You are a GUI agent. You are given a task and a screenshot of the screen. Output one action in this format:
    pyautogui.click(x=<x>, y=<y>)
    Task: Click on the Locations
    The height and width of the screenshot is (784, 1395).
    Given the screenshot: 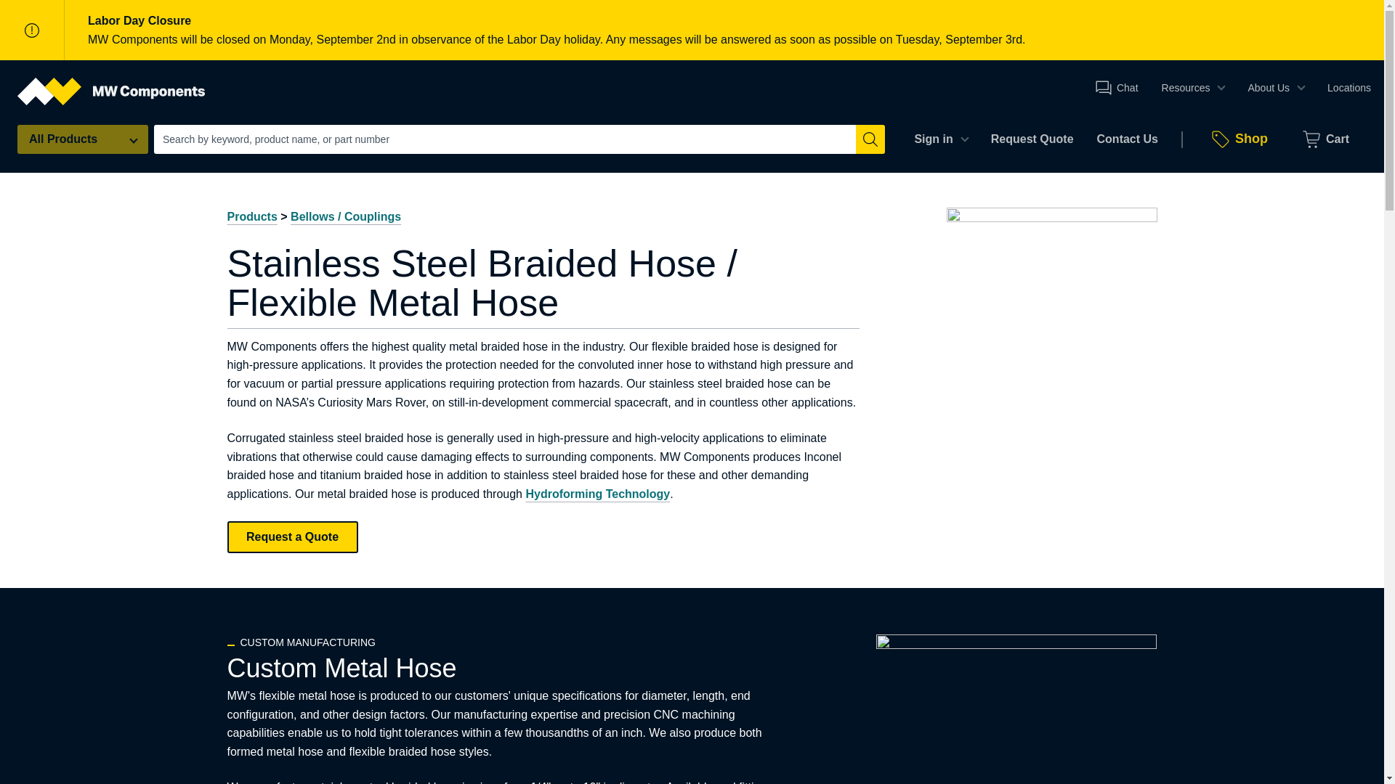 What is the action you would take?
    pyautogui.click(x=1348, y=87)
    